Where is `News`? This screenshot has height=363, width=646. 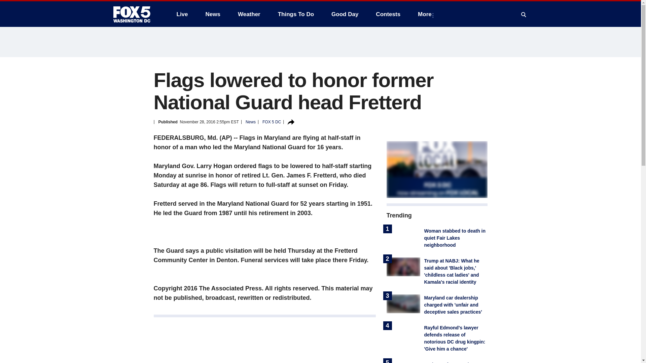
News is located at coordinates (213, 14).